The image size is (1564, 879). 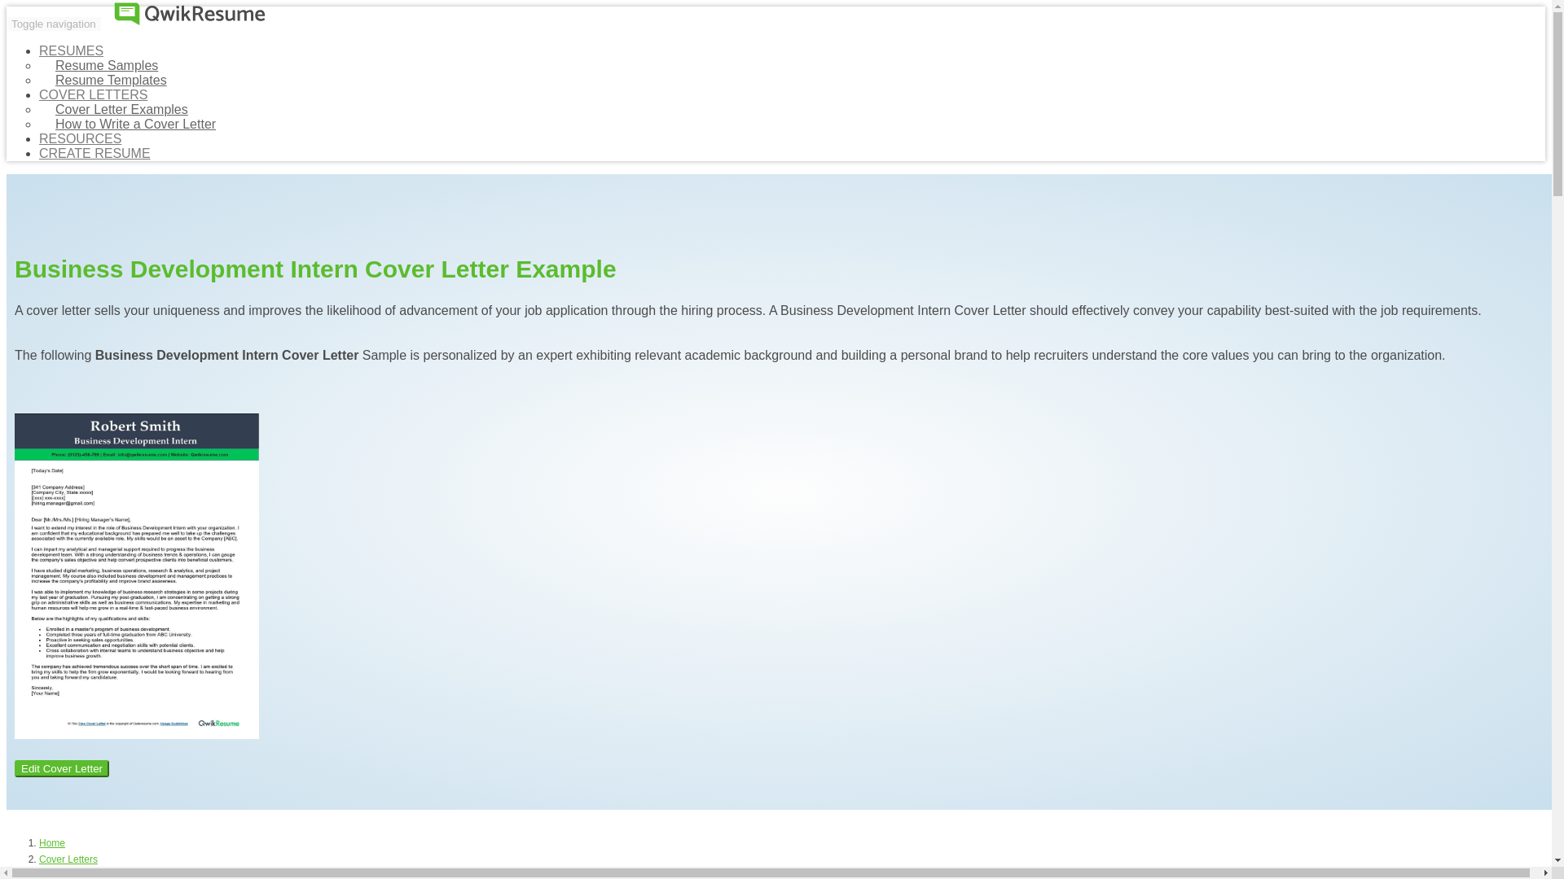 What do you see at coordinates (94, 153) in the screenshot?
I see `Create Resume` at bounding box center [94, 153].